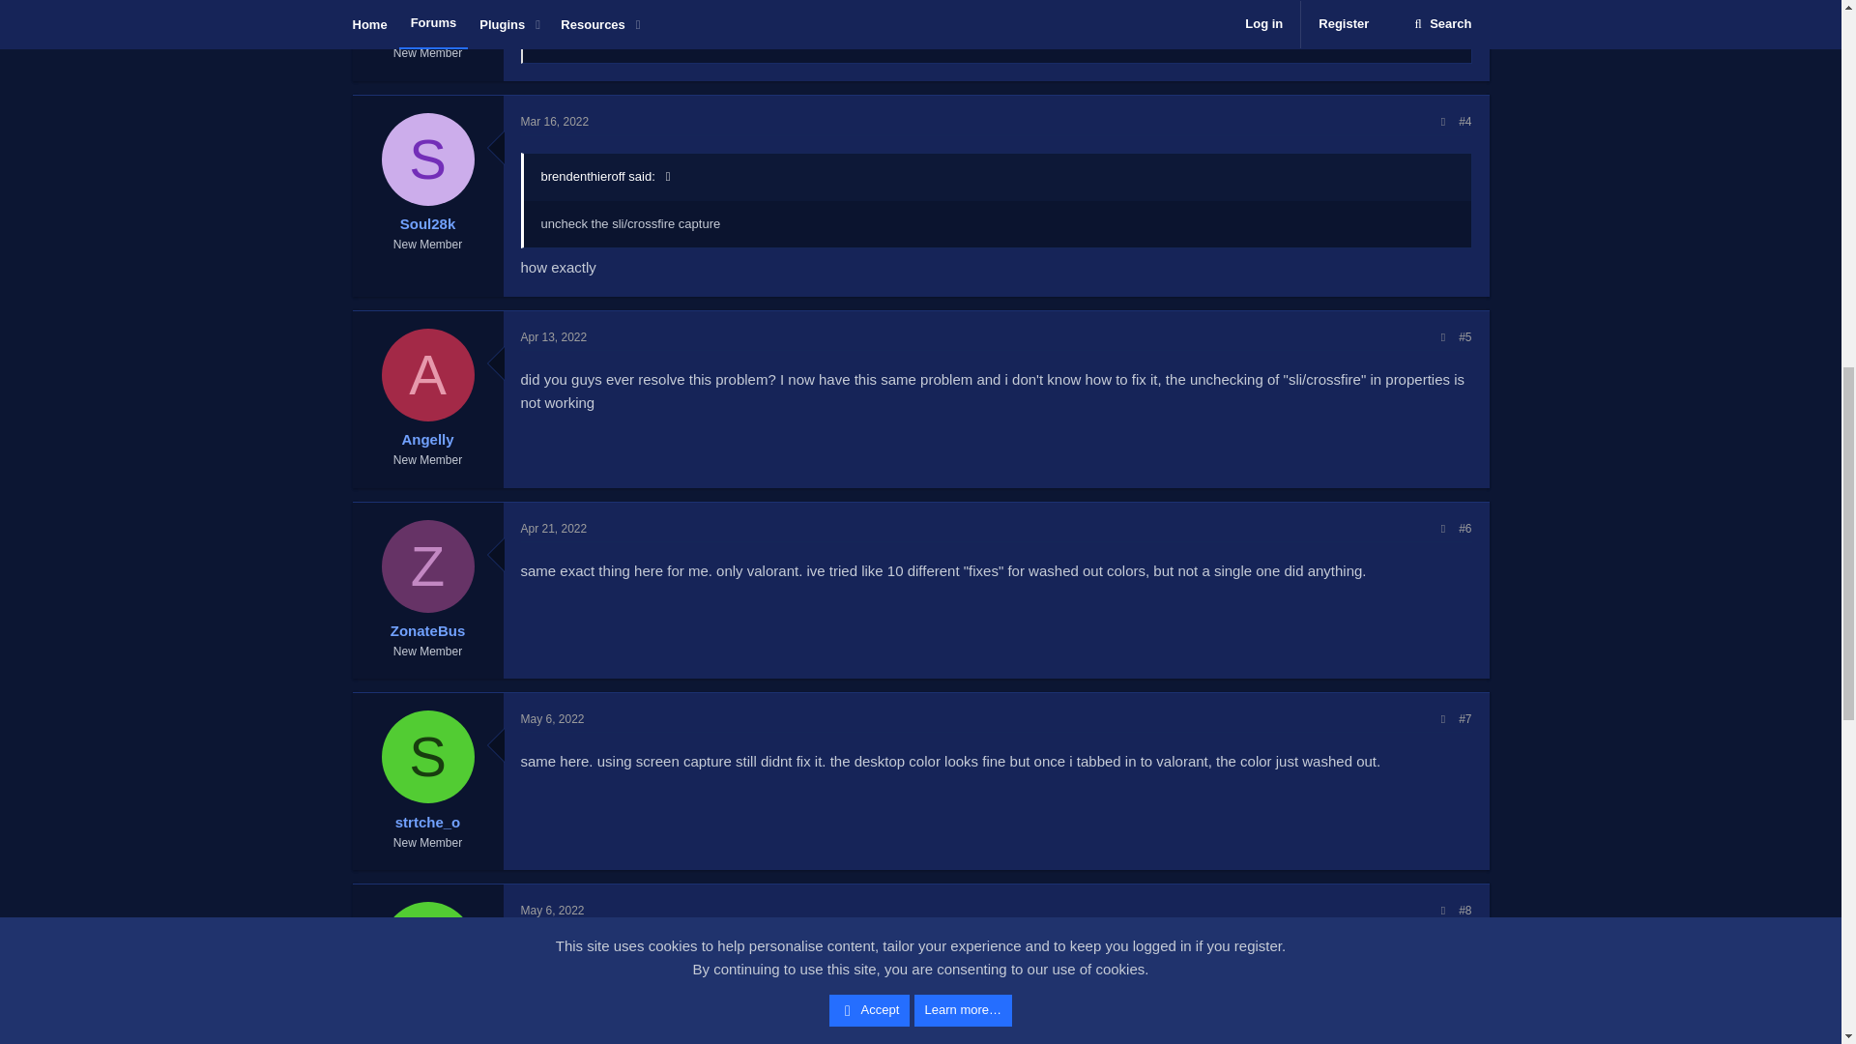 Image resolution: width=1856 pixels, height=1044 pixels. Describe the element at coordinates (553, 529) in the screenshot. I see `Apr 21, 2022 at 5:44 AM` at that location.